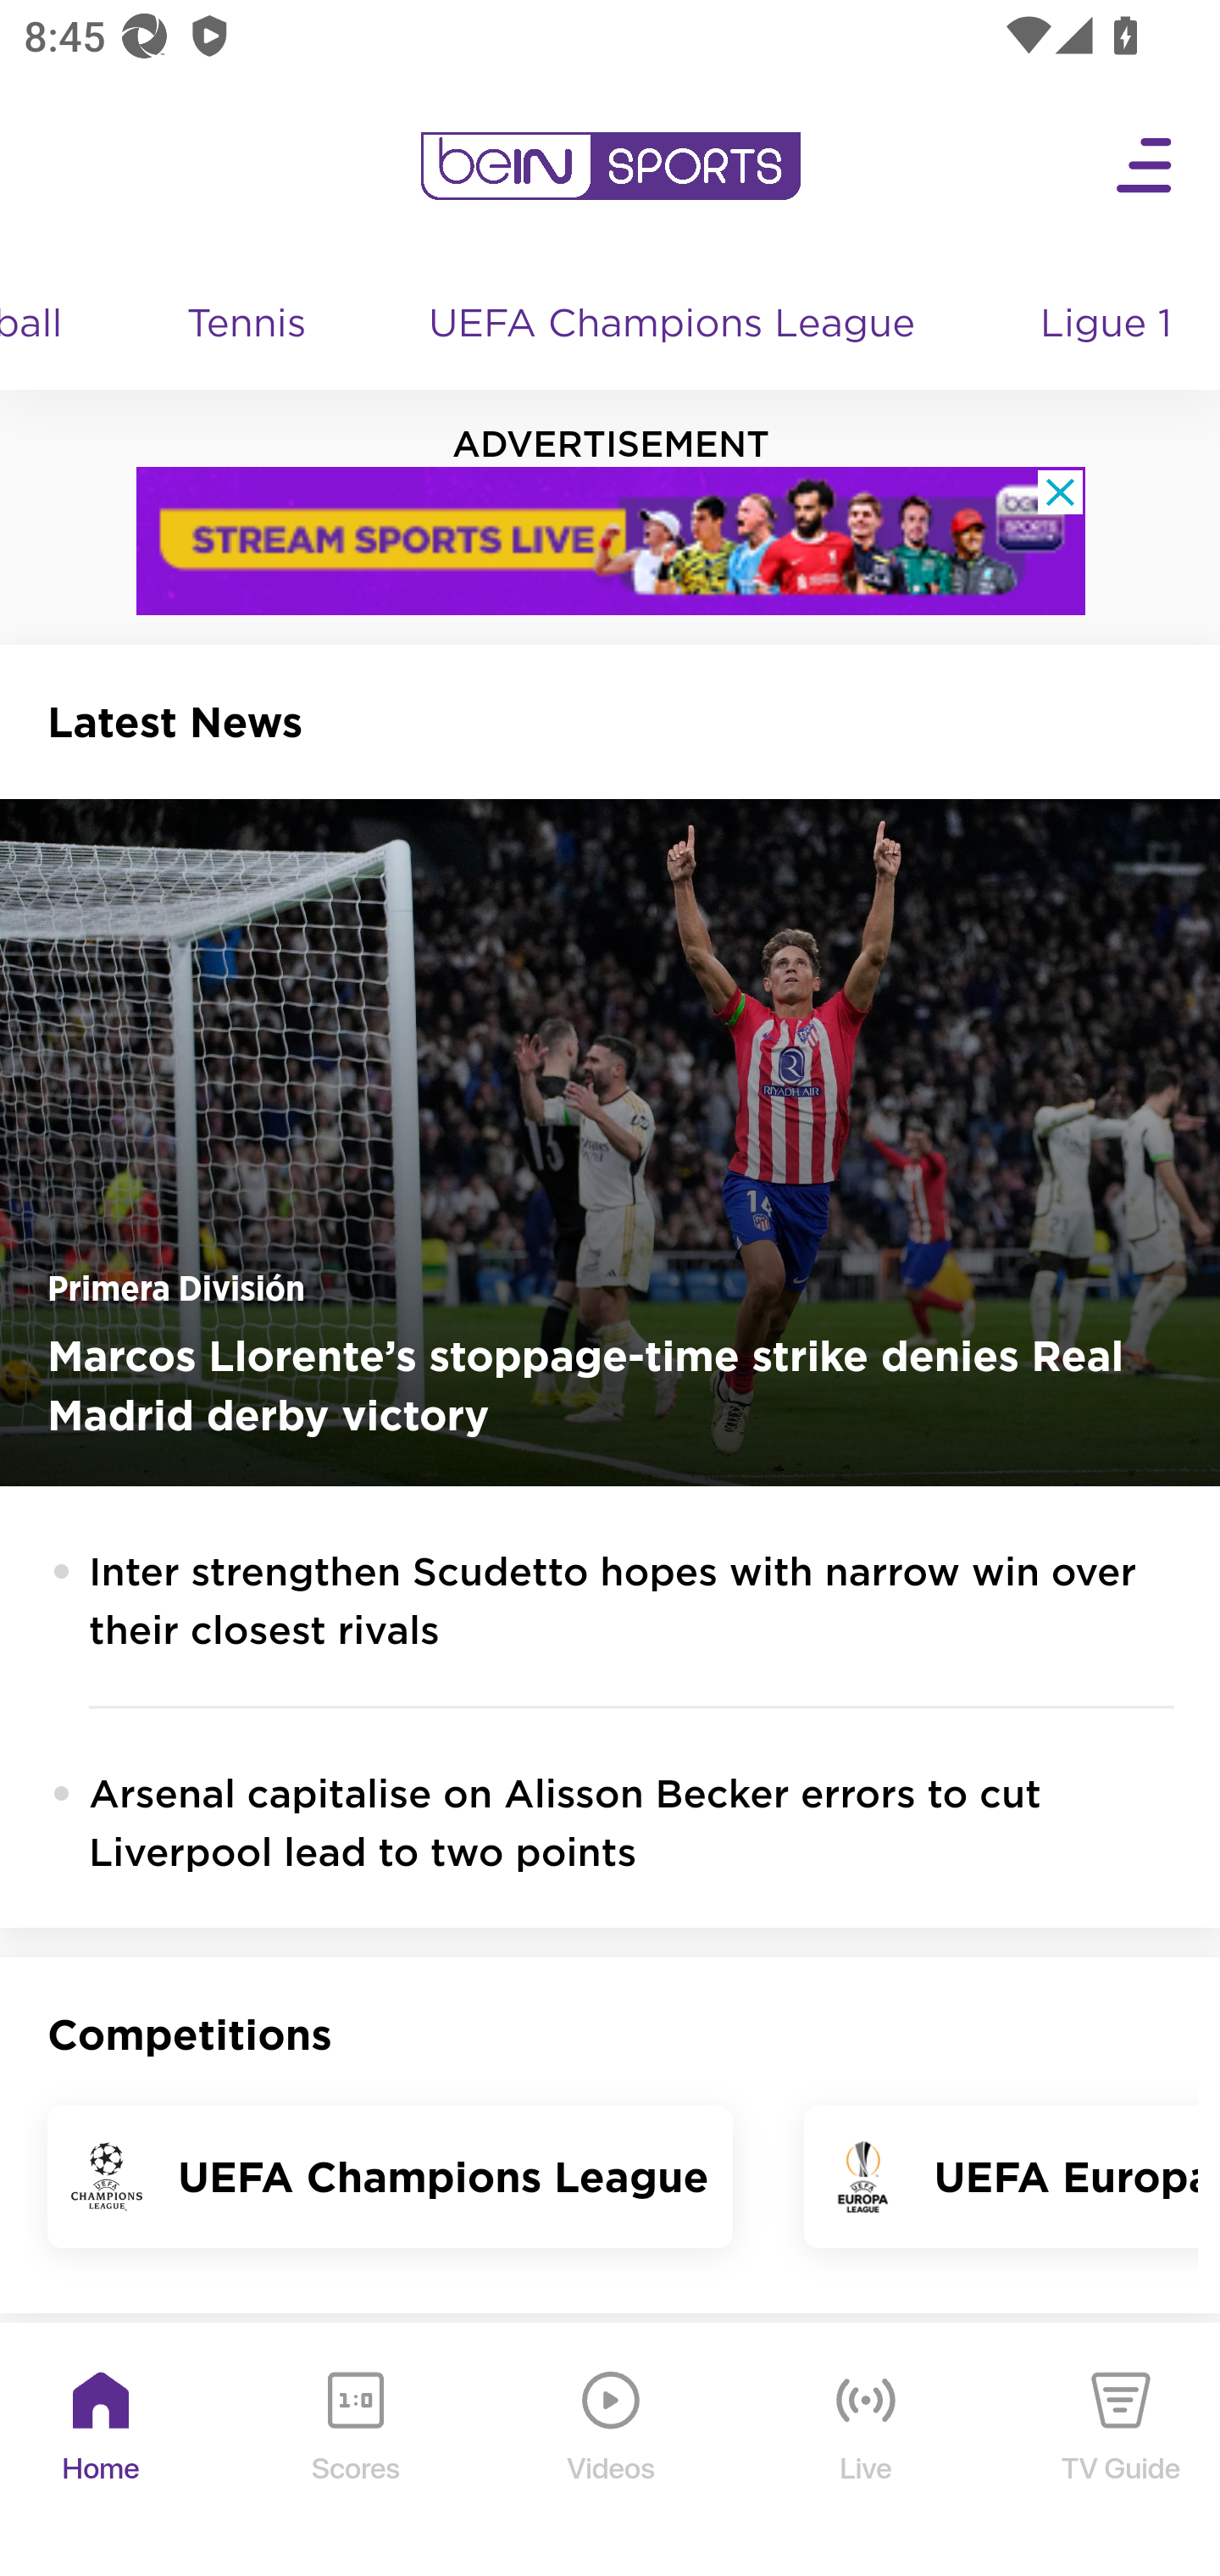 The width and height of the screenshot is (1220, 2576). Describe the element at coordinates (610, 166) in the screenshot. I see `en-my?platform=mobile_android bein logo` at that location.